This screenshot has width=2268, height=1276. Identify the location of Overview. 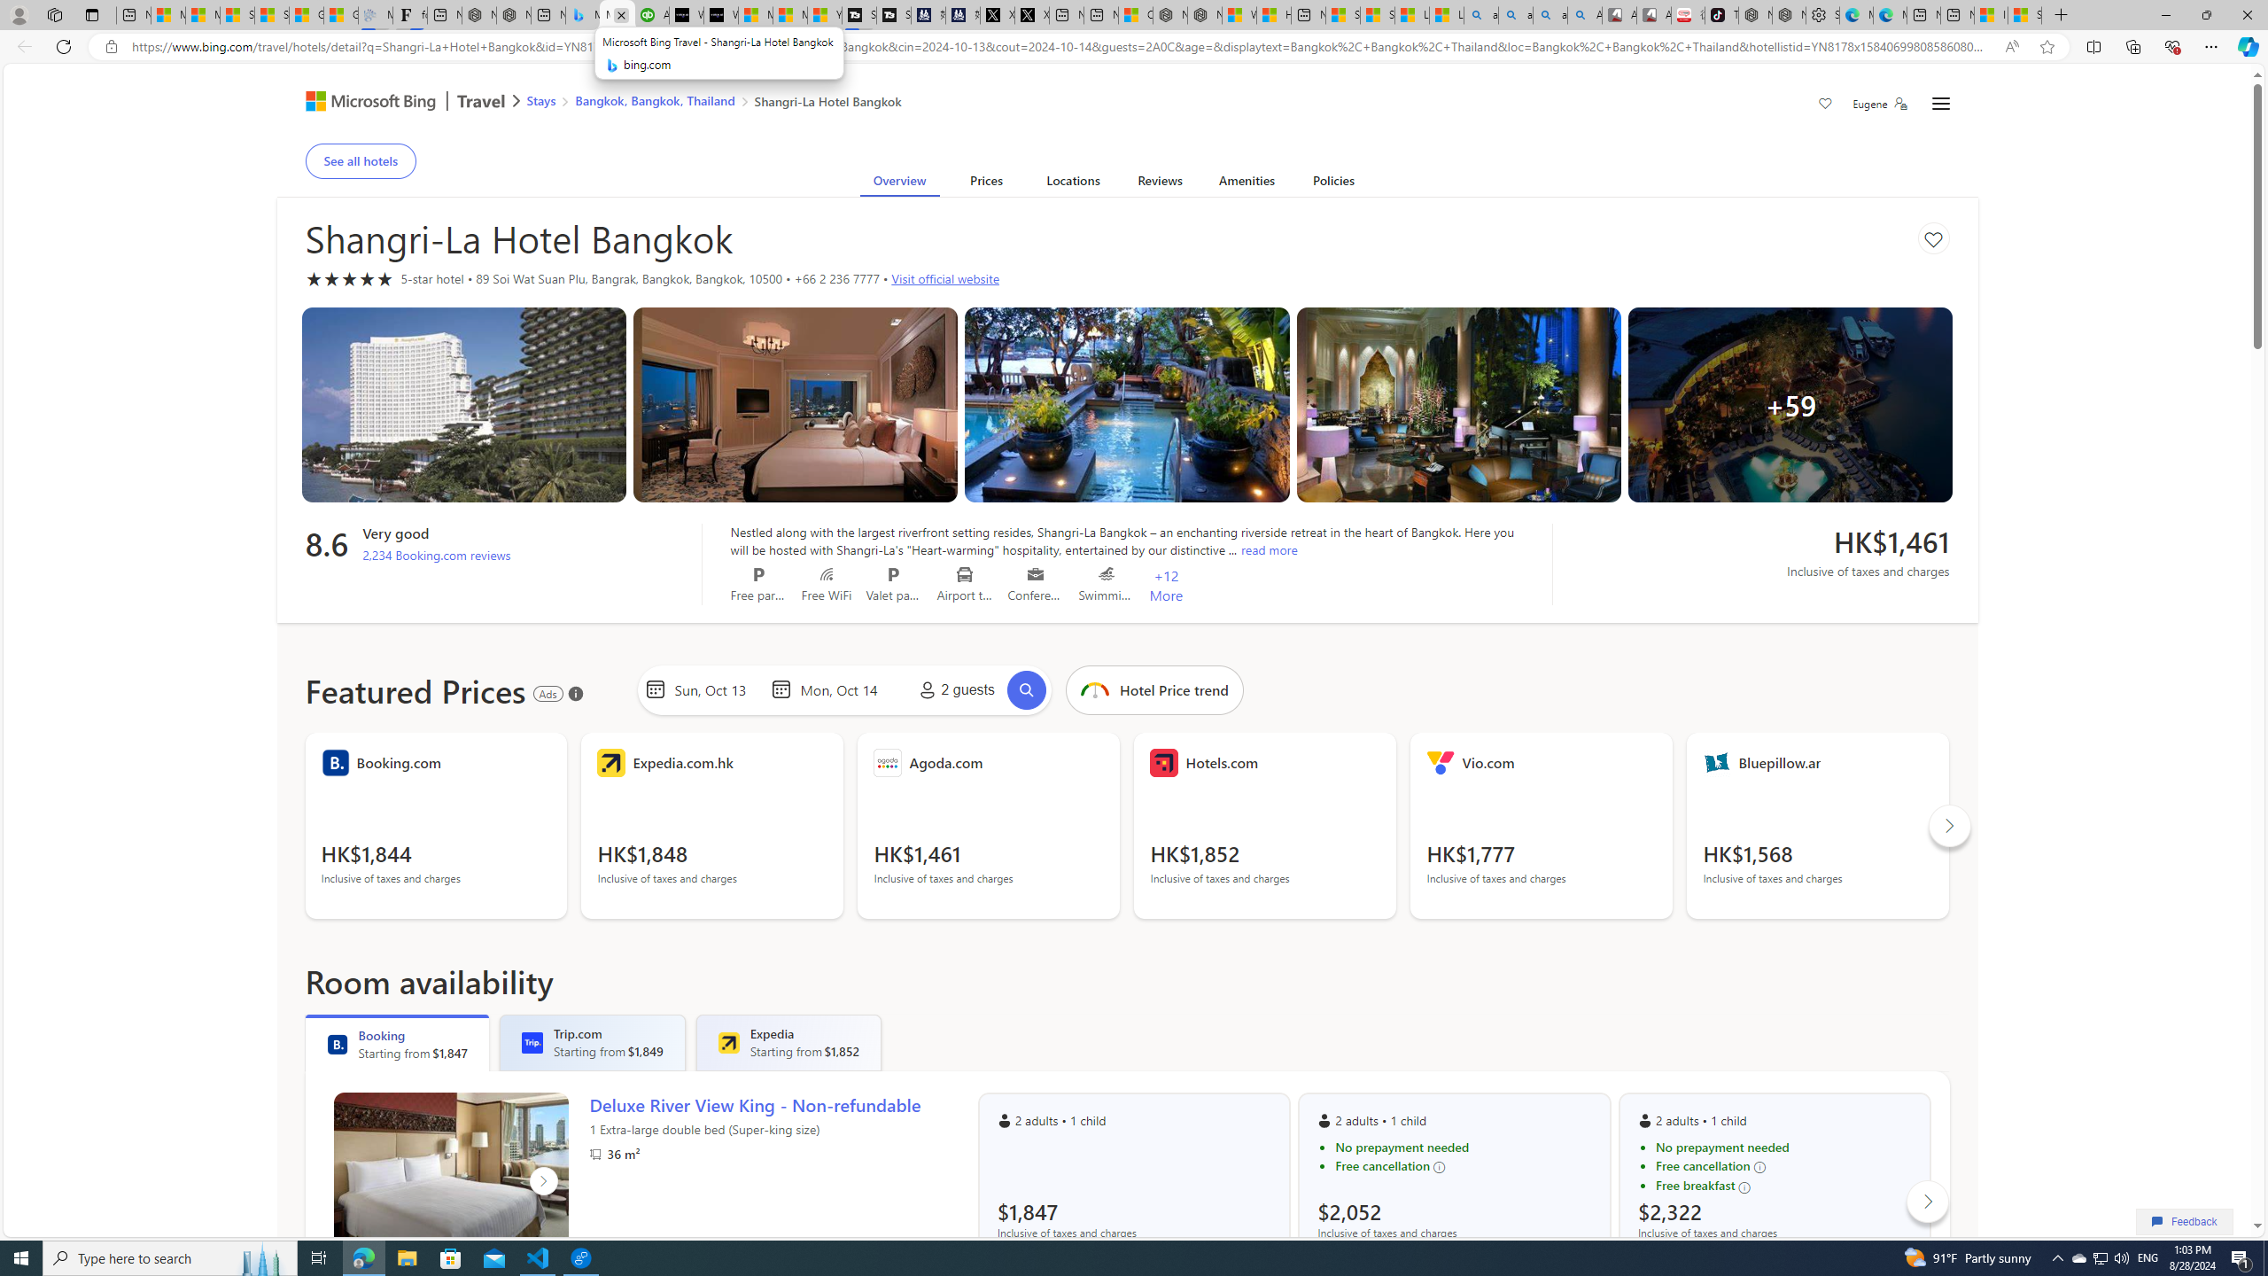
(898, 184).